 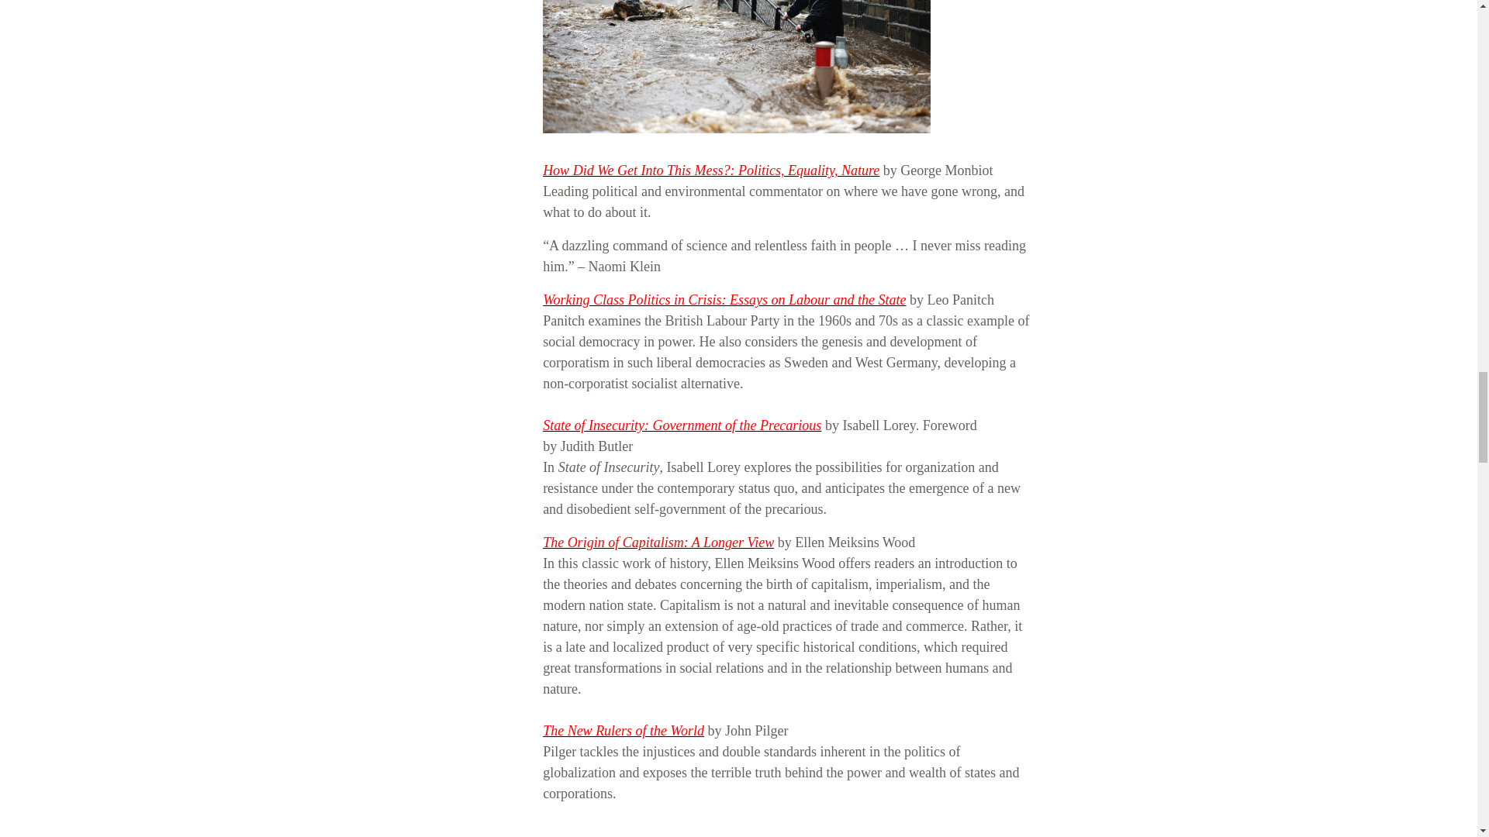 What do you see at coordinates (711, 170) in the screenshot?
I see `How Did We Get Into This Mess?: Politics, Equality, Nature` at bounding box center [711, 170].